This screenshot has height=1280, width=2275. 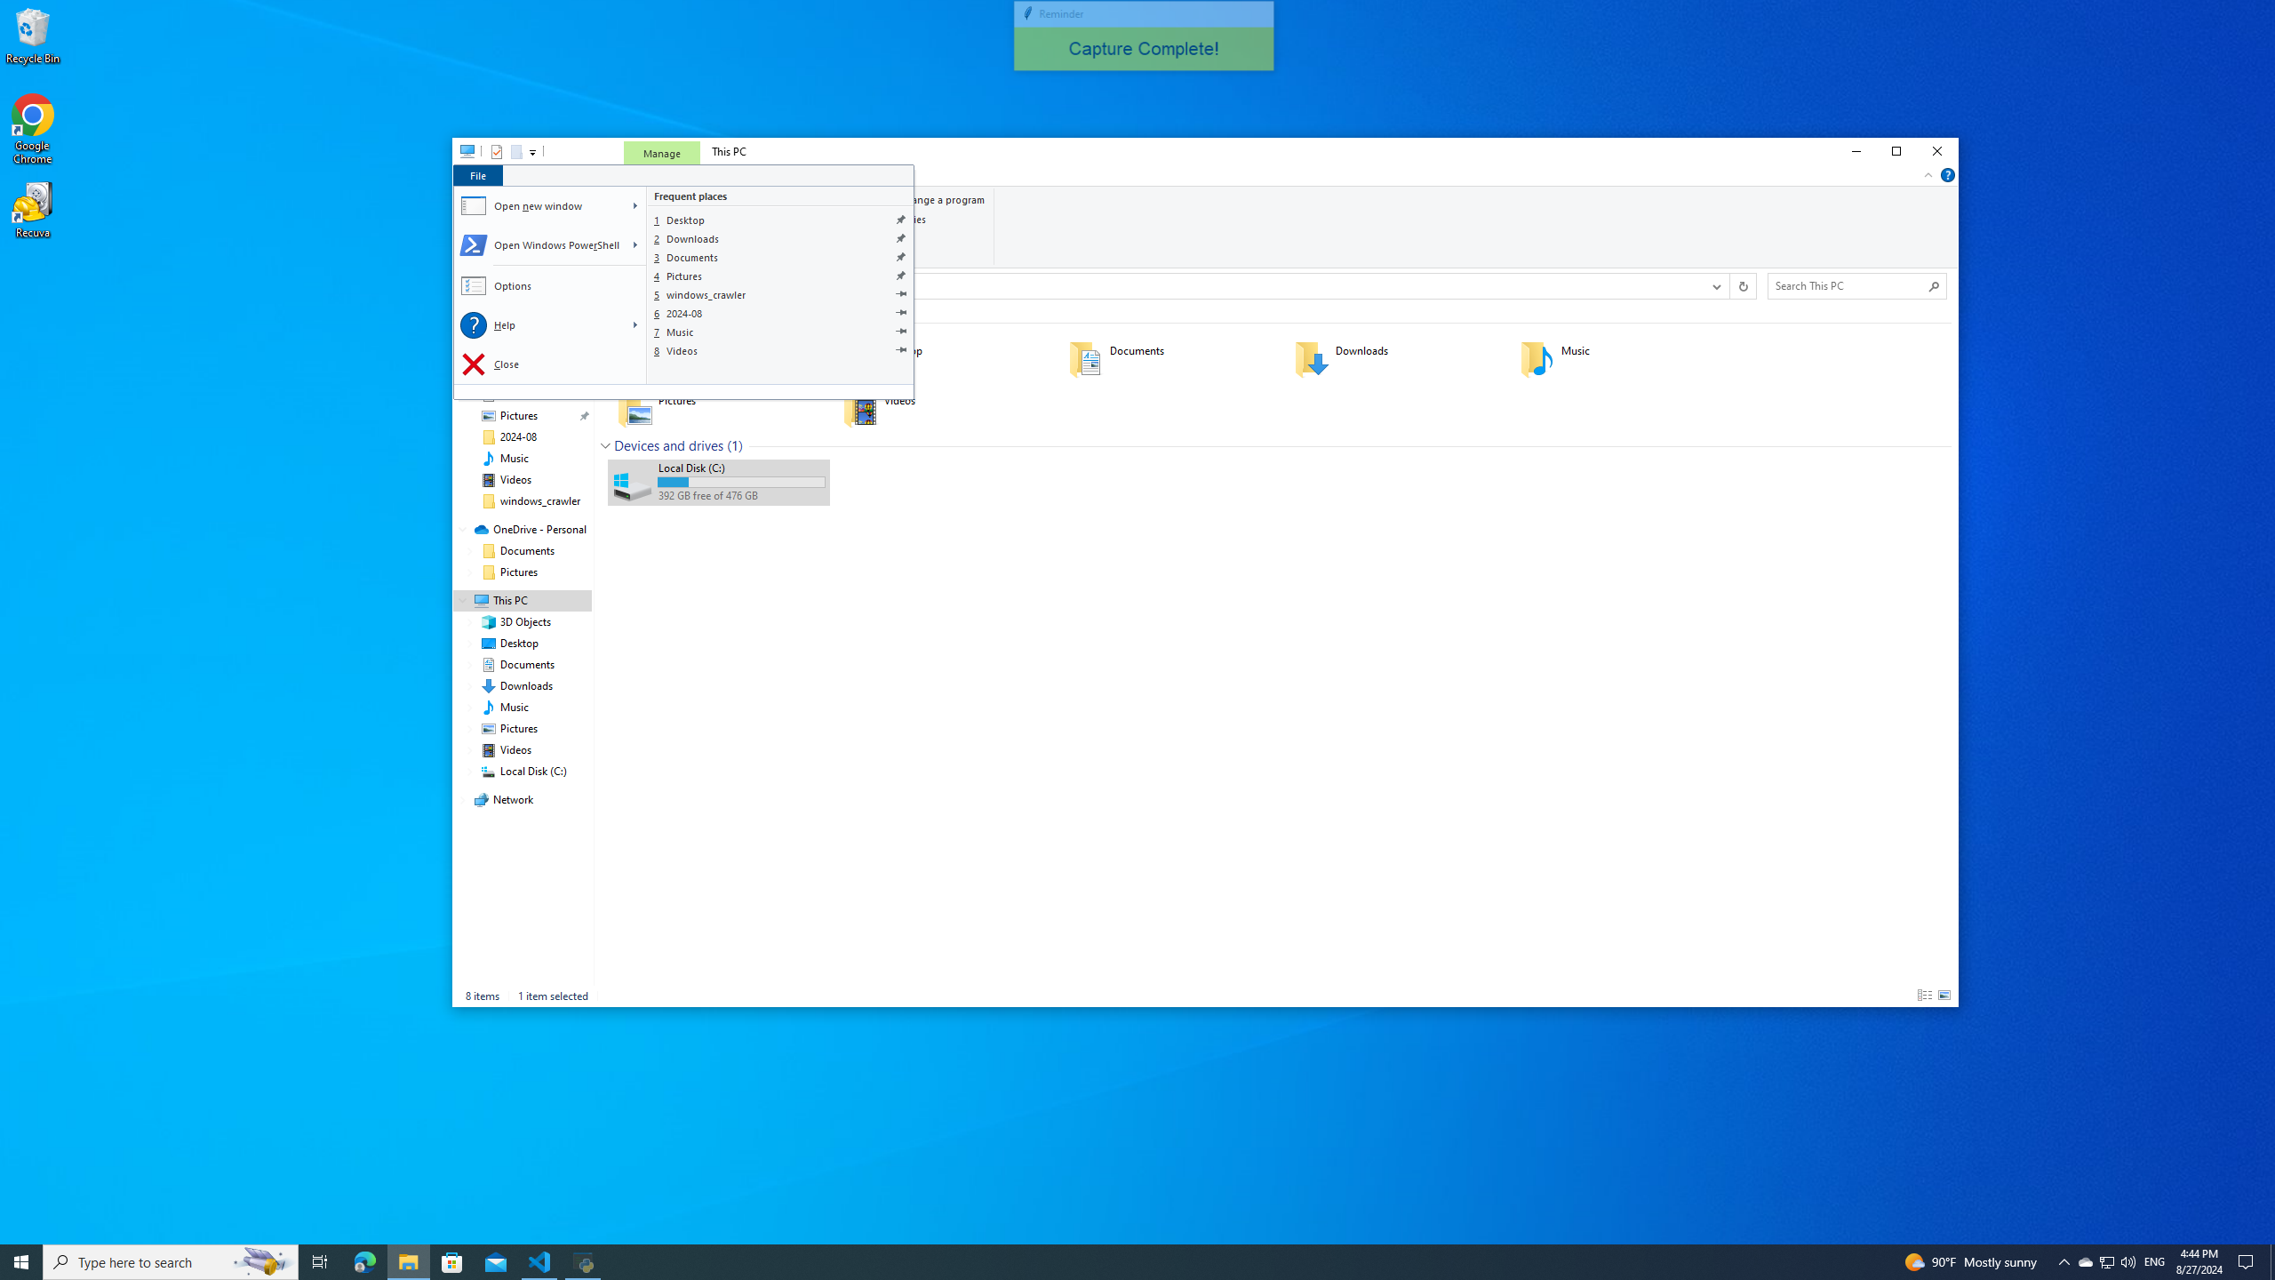 I want to click on Music, so click(x=781, y=332).